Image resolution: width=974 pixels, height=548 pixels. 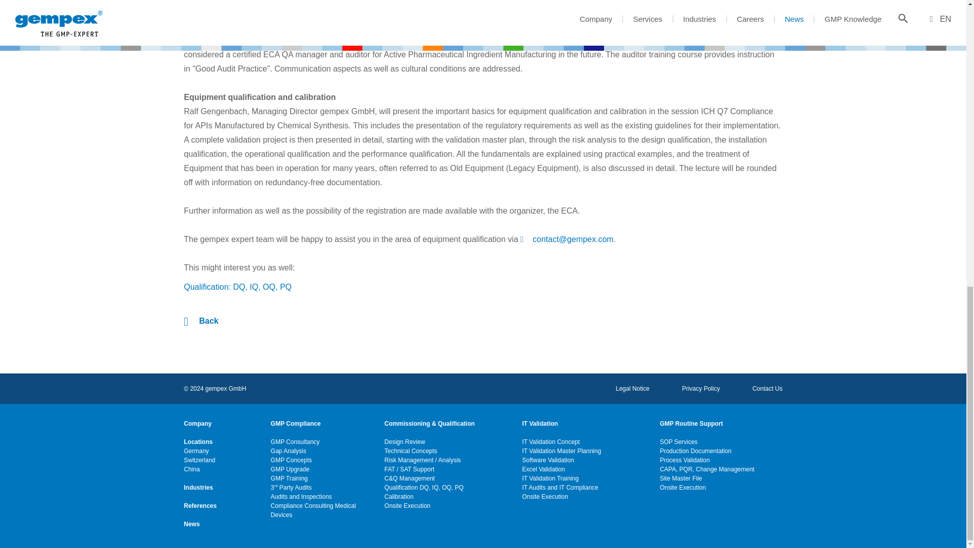 I want to click on Gap Analysis, so click(x=288, y=451).